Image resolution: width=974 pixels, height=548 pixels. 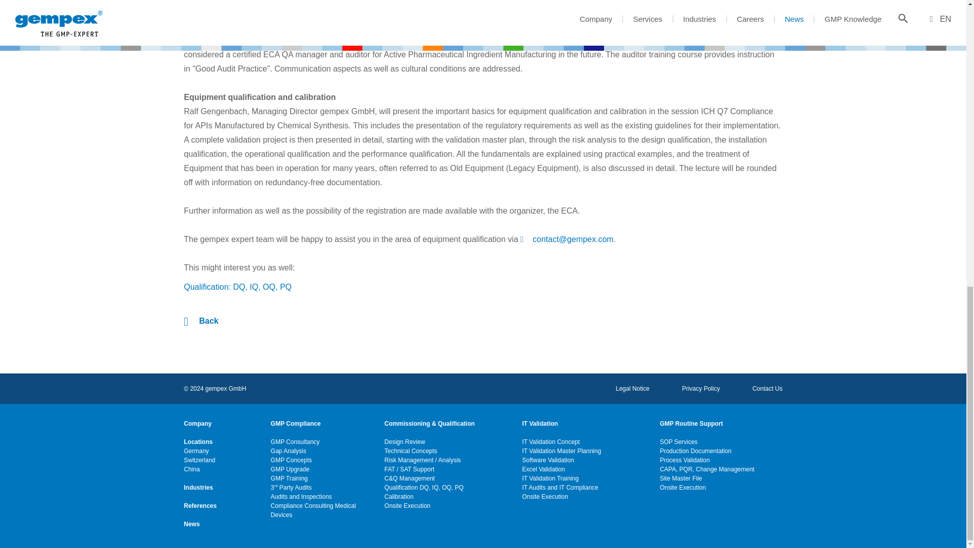 I want to click on Gap Analysis, so click(x=288, y=451).